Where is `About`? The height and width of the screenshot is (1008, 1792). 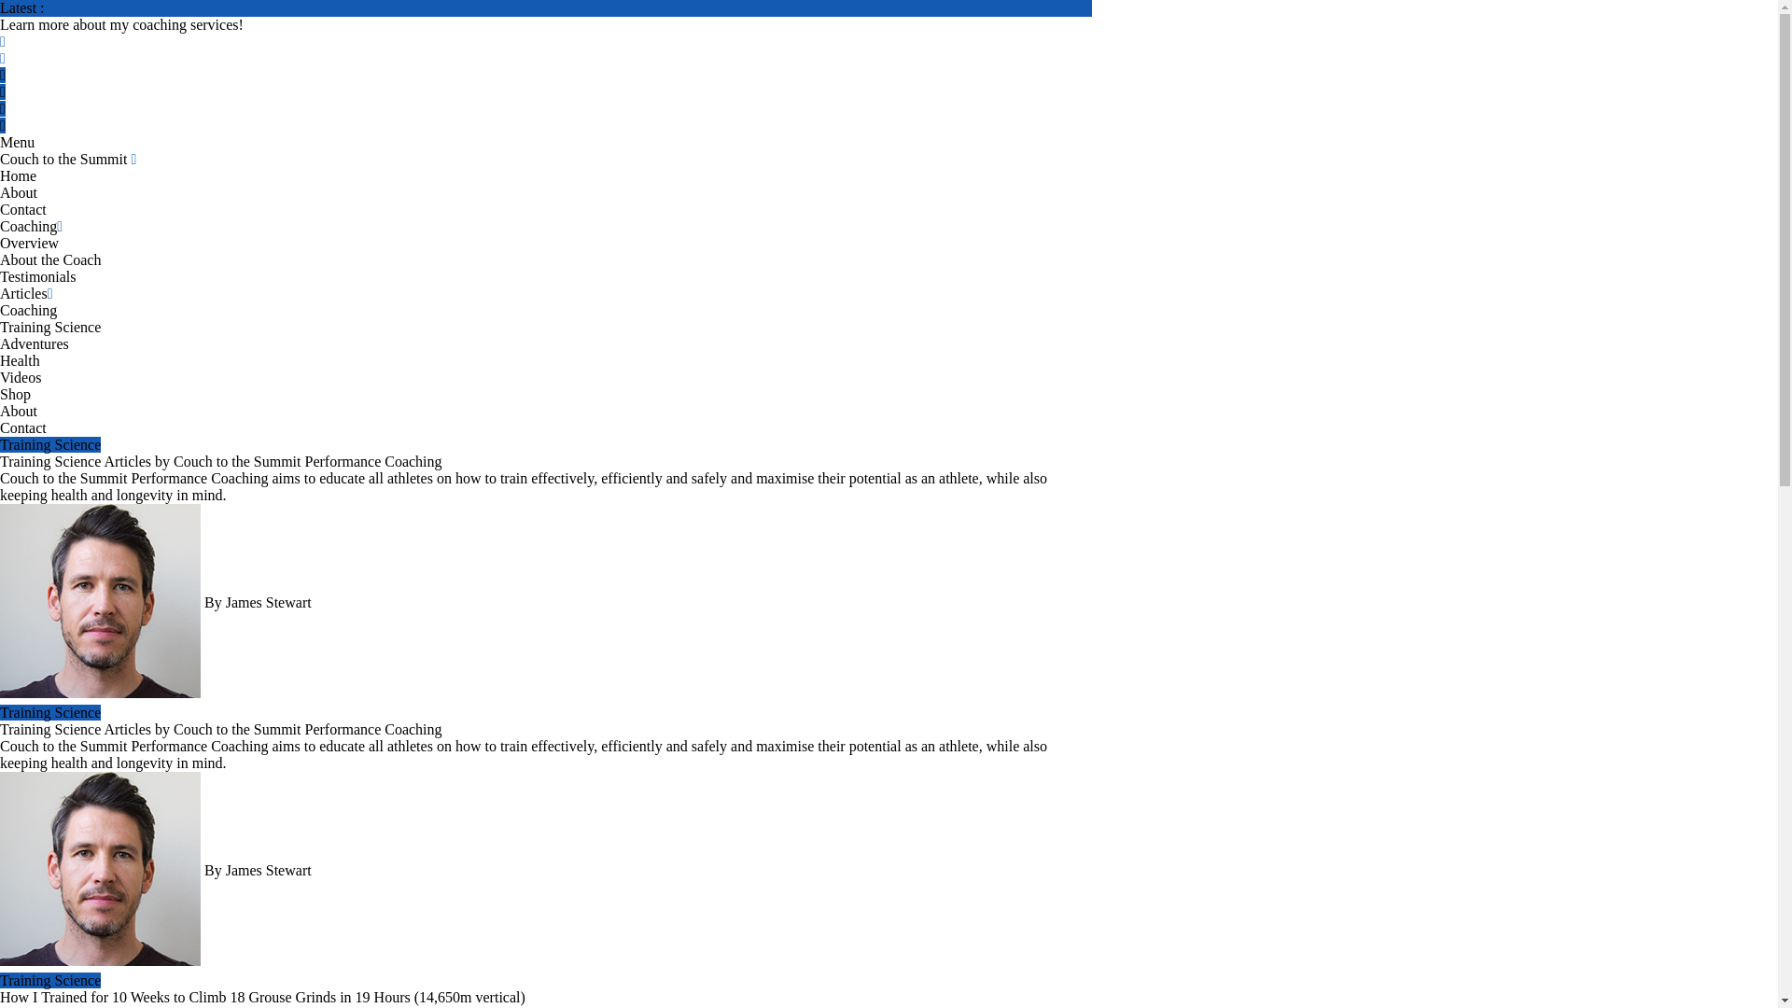 About is located at coordinates (19, 411).